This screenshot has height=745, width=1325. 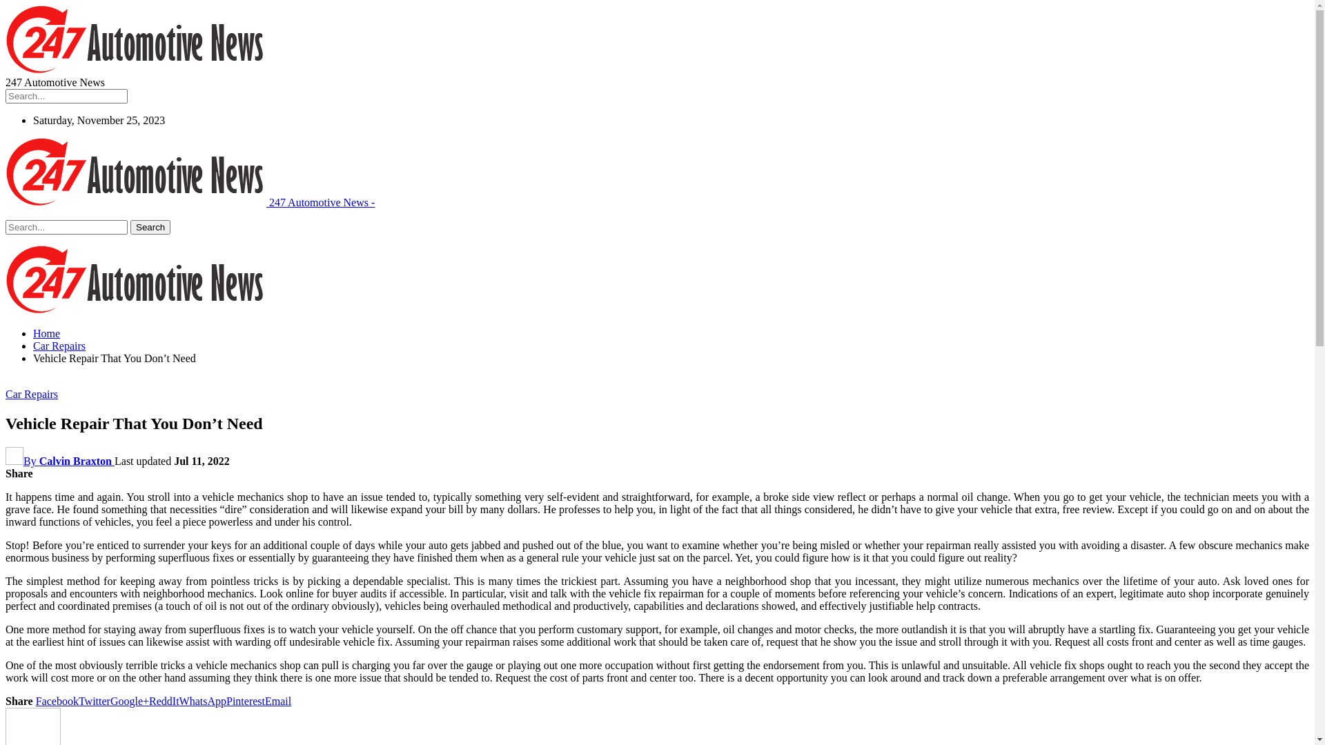 What do you see at coordinates (66, 228) in the screenshot?
I see `Search for:` at bounding box center [66, 228].